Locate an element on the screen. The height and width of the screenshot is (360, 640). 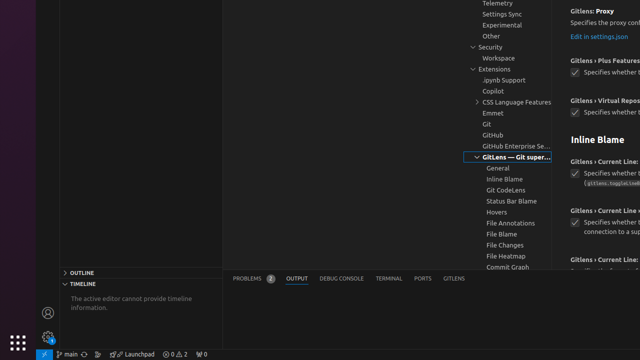
Manage - New Code update available. is located at coordinates (48, 337).